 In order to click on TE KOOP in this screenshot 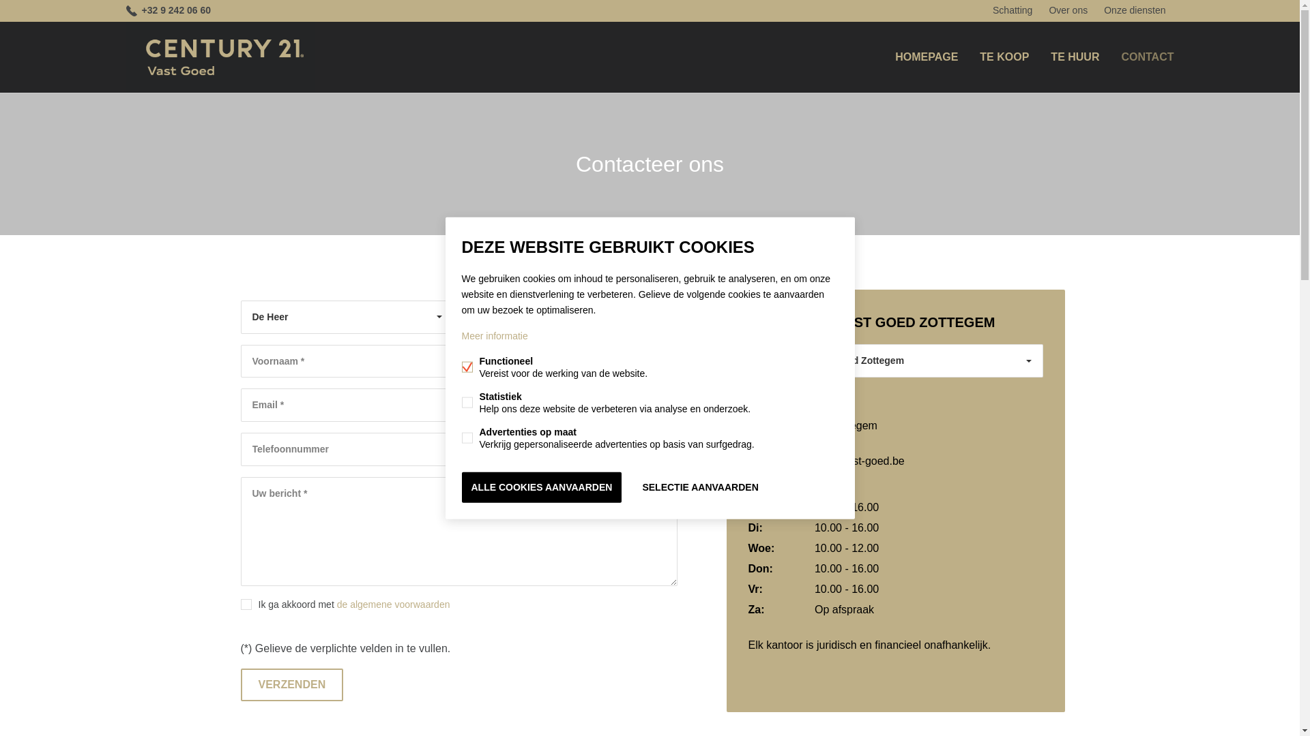, I will do `click(1004, 57)`.